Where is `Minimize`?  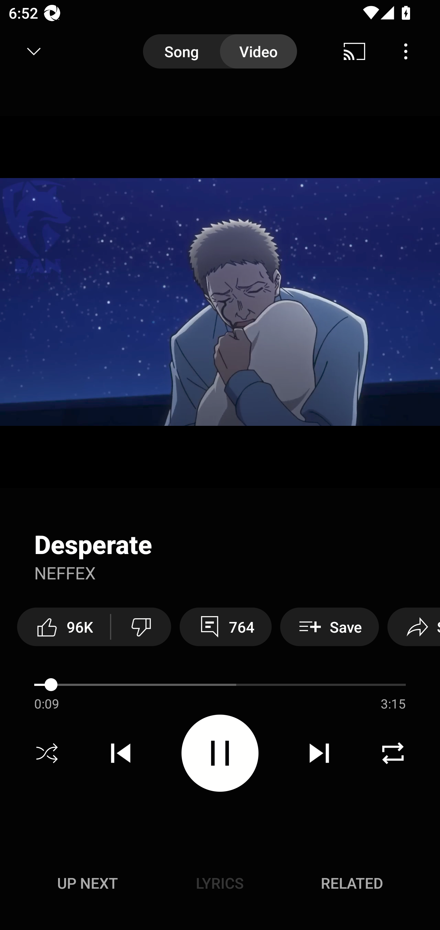
Minimize is located at coordinates (34, 51).